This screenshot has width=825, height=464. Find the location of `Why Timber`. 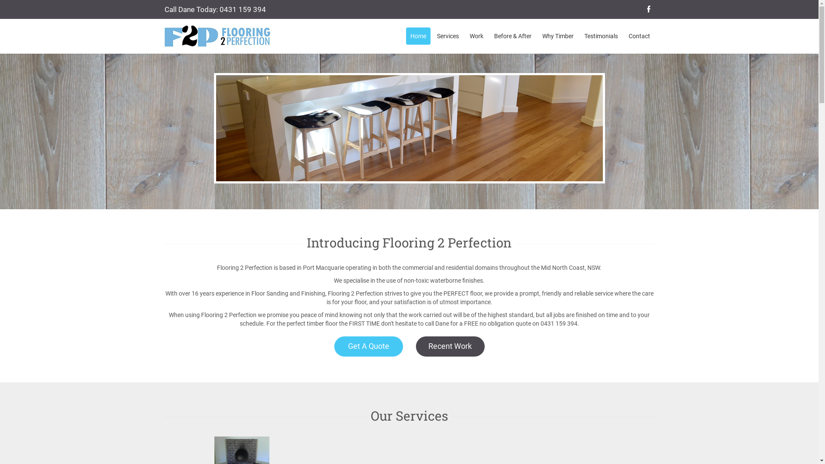

Why Timber is located at coordinates (558, 36).